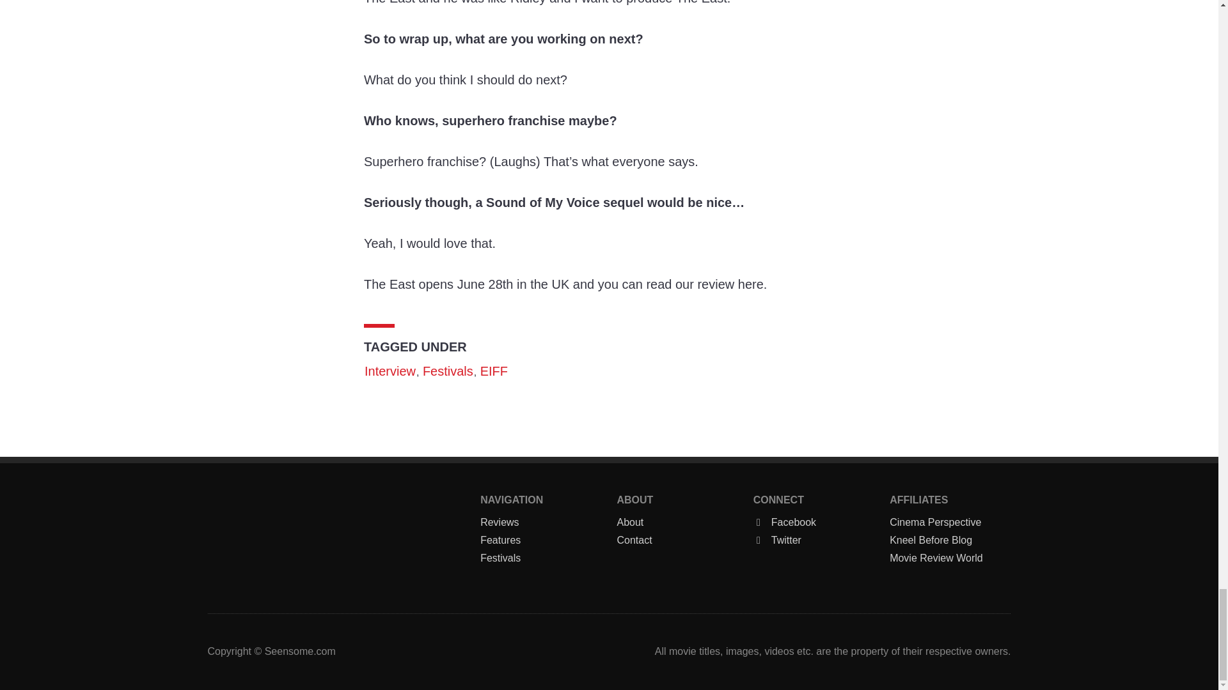 The image size is (1228, 690). What do you see at coordinates (814, 540) in the screenshot?
I see `Twitter` at bounding box center [814, 540].